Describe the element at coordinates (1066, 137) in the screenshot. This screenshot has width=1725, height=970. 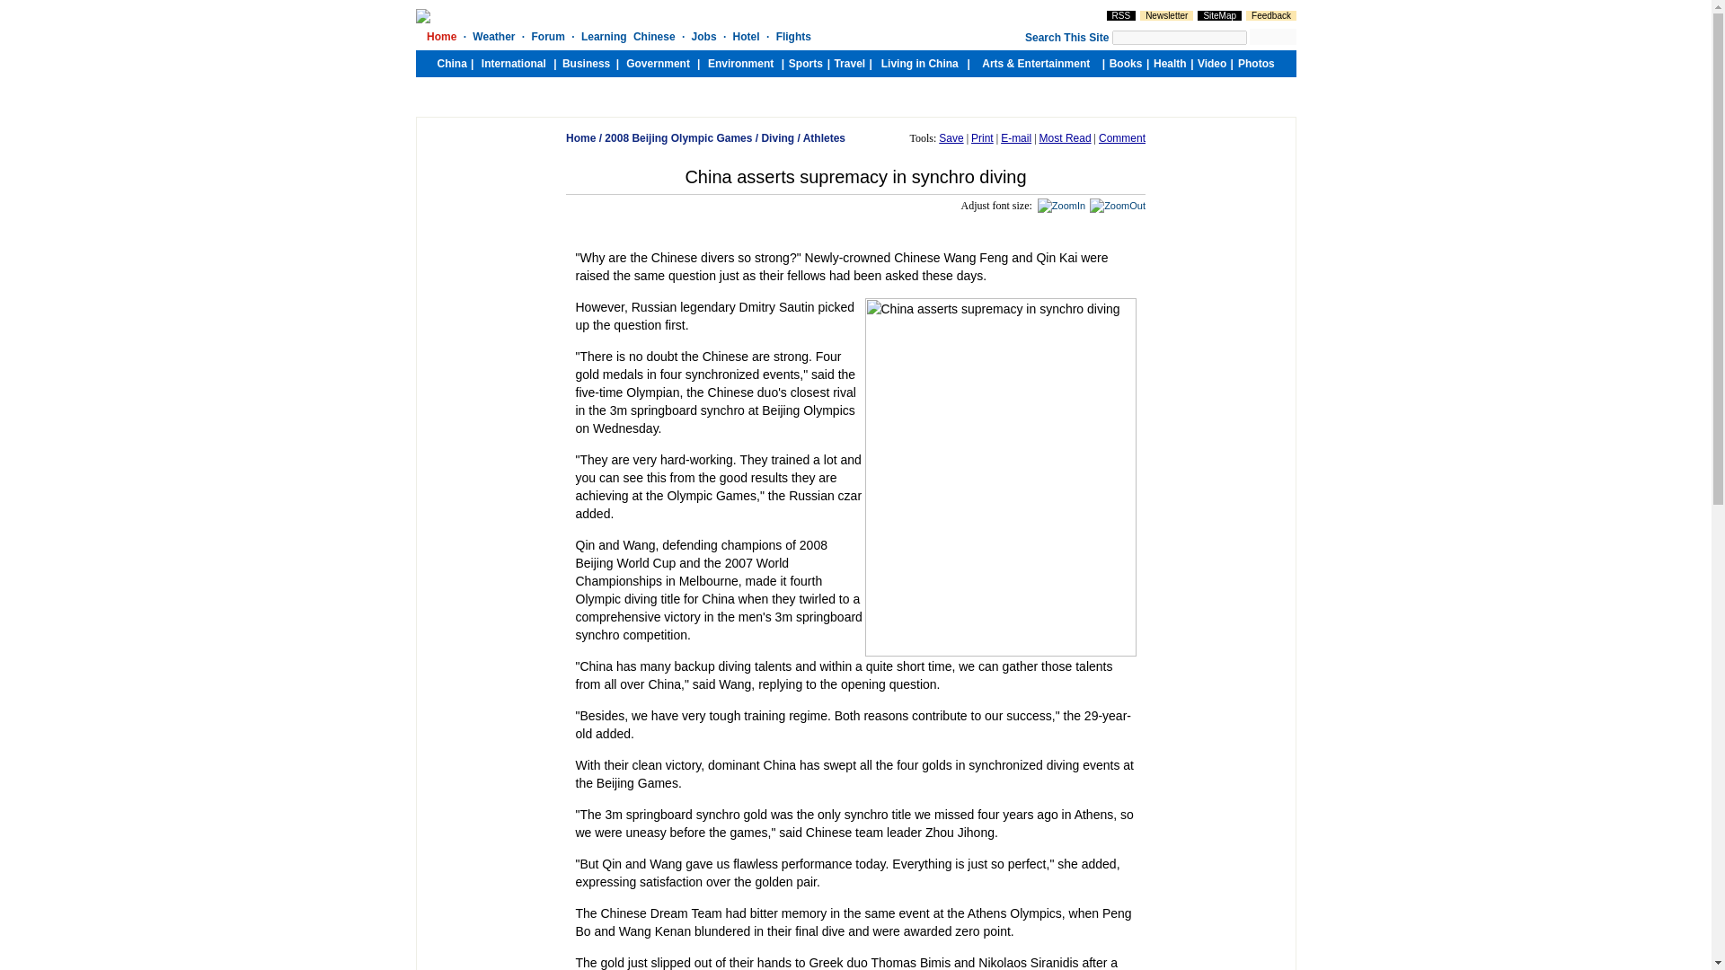
I see `Most Read` at that location.